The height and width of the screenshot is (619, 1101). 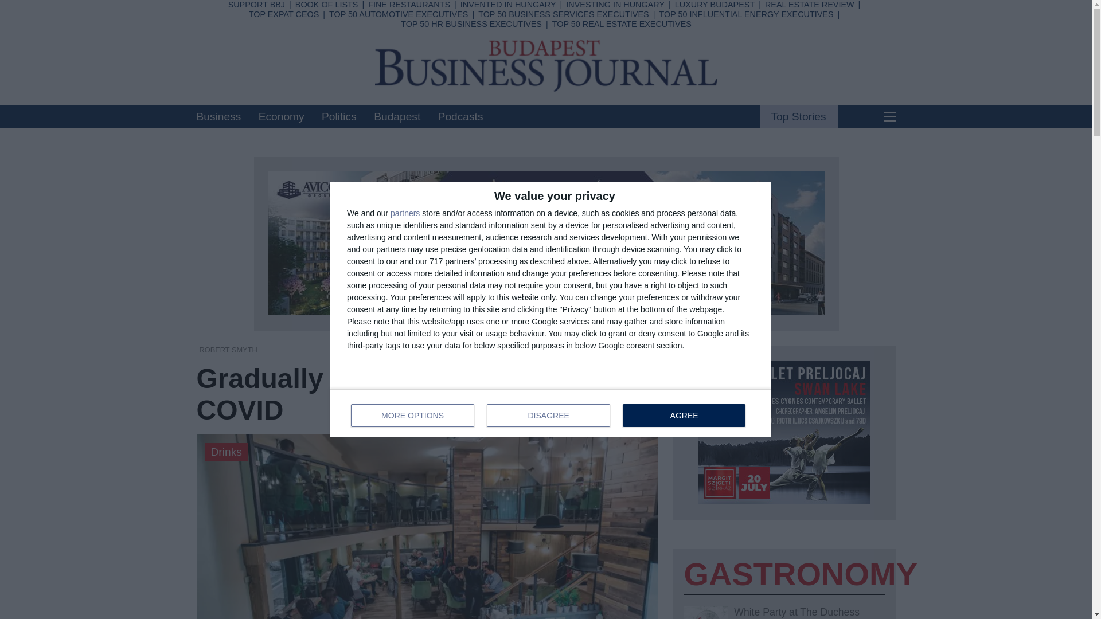 I want to click on INVESTING IN HUNGARY, so click(x=409, y=5).